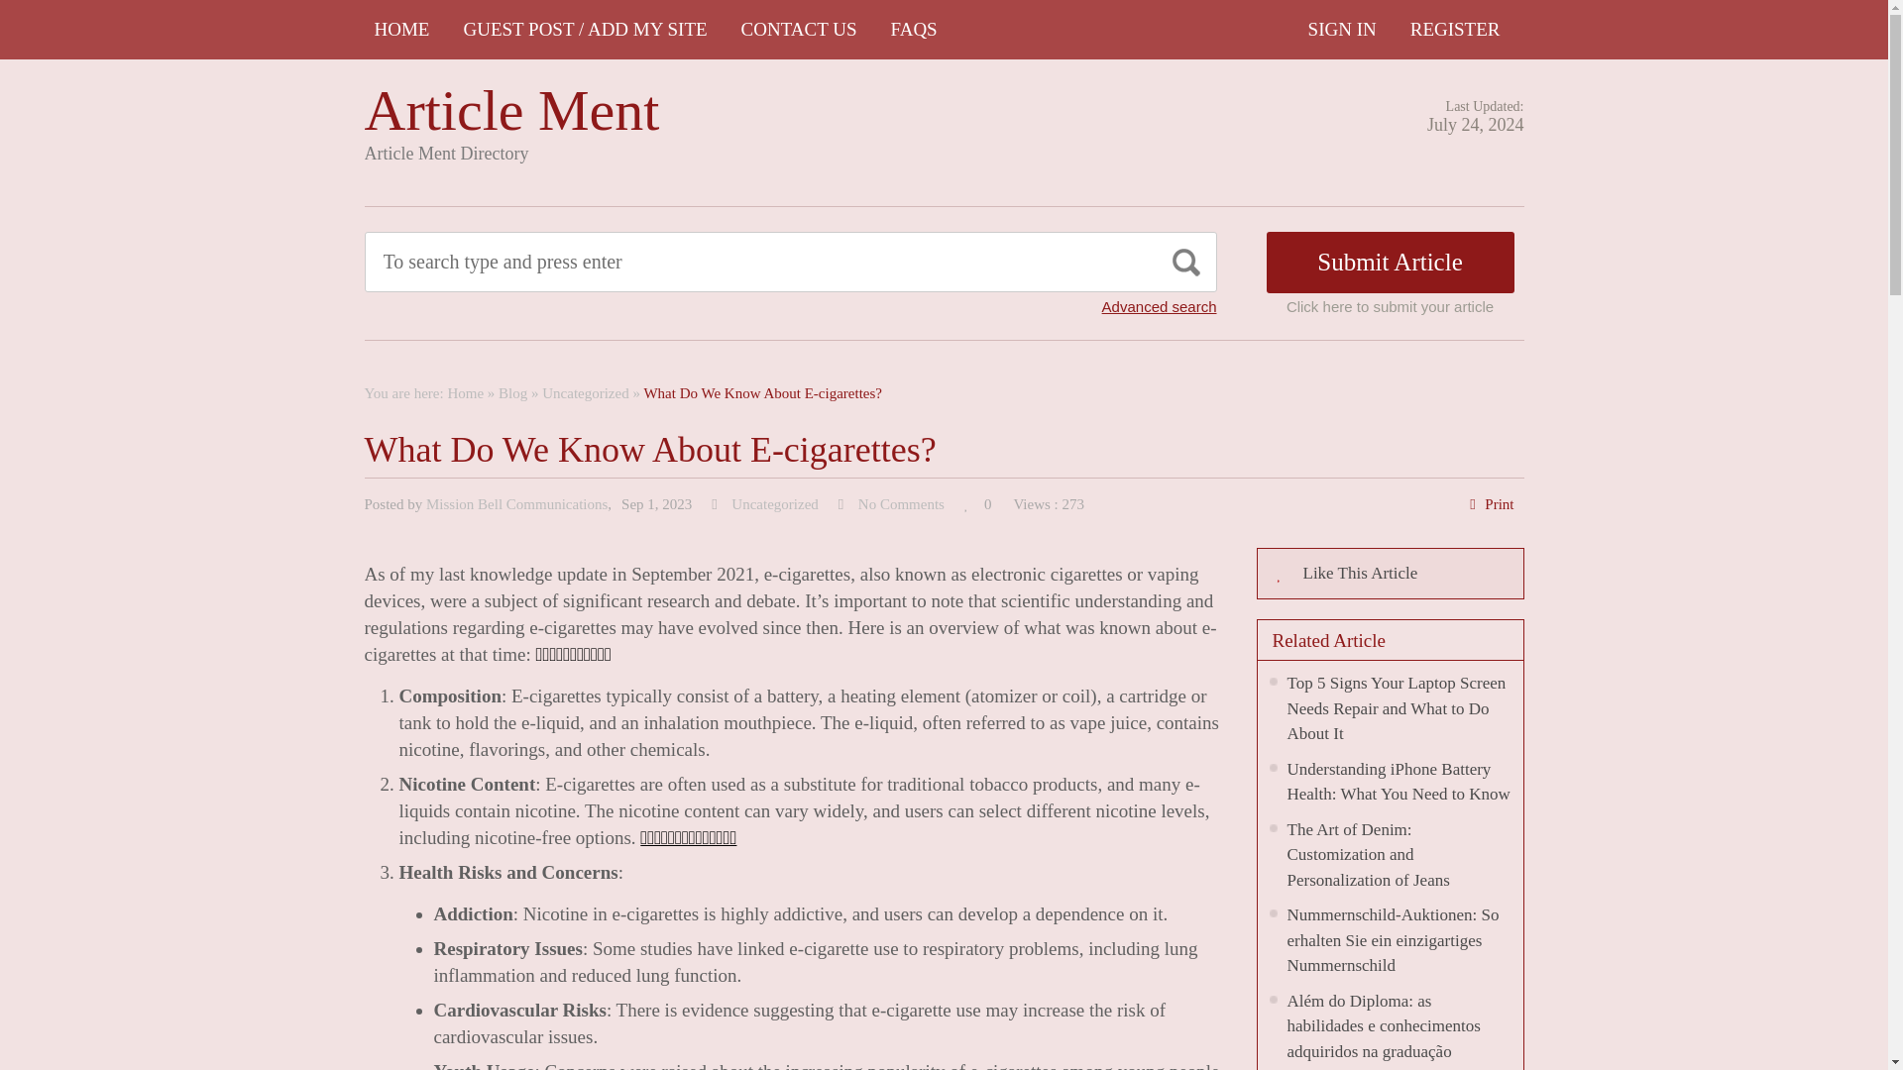  What do you see at coordinates (774, 504) in the screenshot?
I see `Uncategorized` at bounding box center [774, 504].